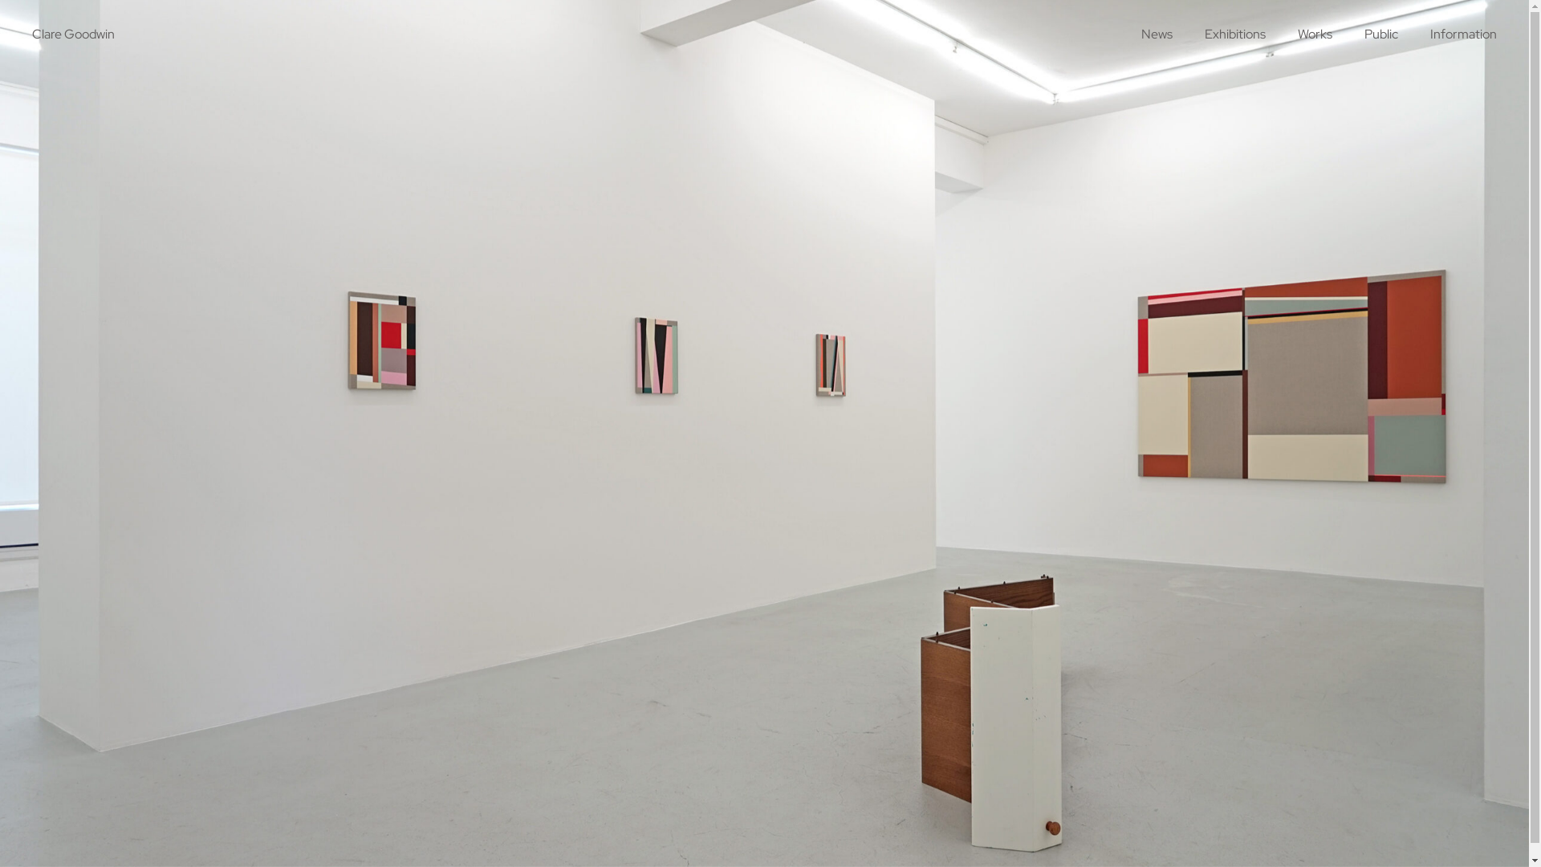  I want to click on Clare Goodwin, so click(74, 35).